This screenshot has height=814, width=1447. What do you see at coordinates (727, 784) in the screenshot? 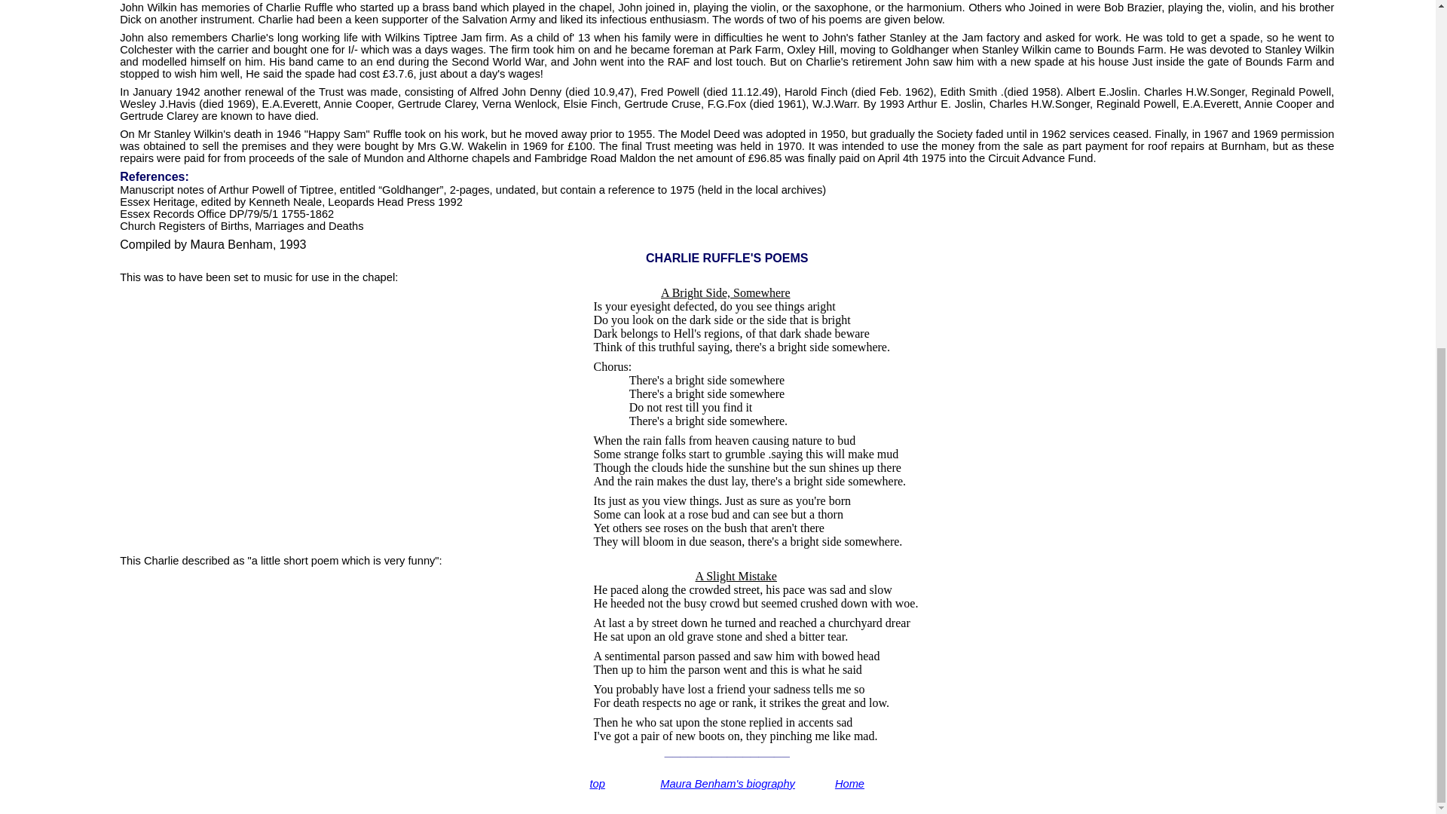
I see `Maura Benham's biography` at bounding box center [727, 784].